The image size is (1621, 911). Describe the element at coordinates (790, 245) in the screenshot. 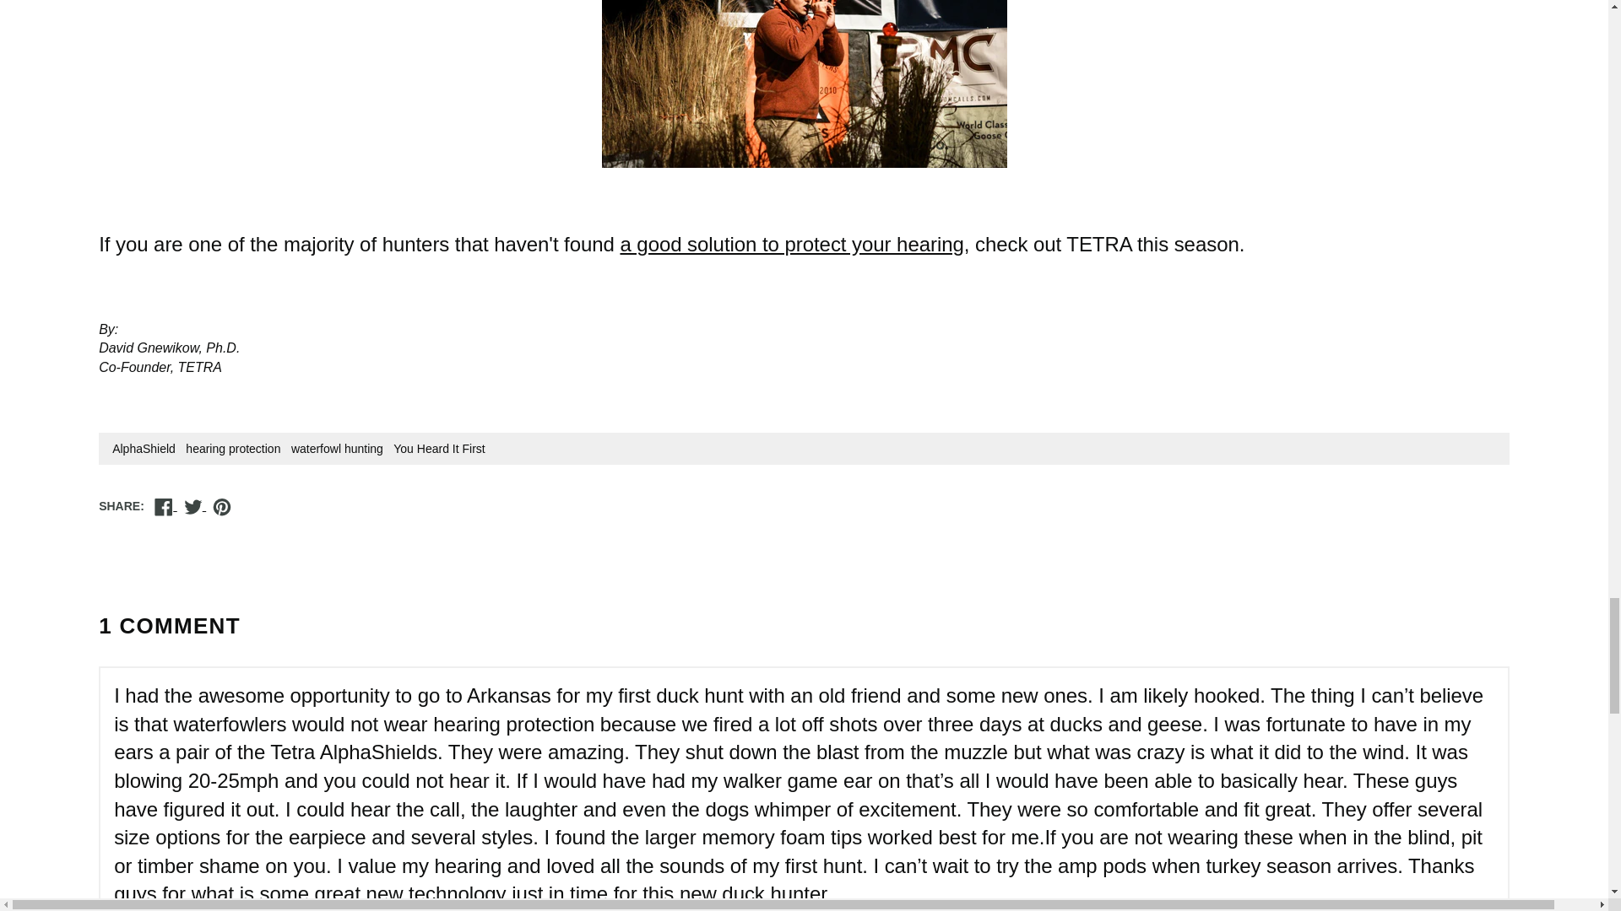

I see `AlphaShield Hearing Products` at that location.